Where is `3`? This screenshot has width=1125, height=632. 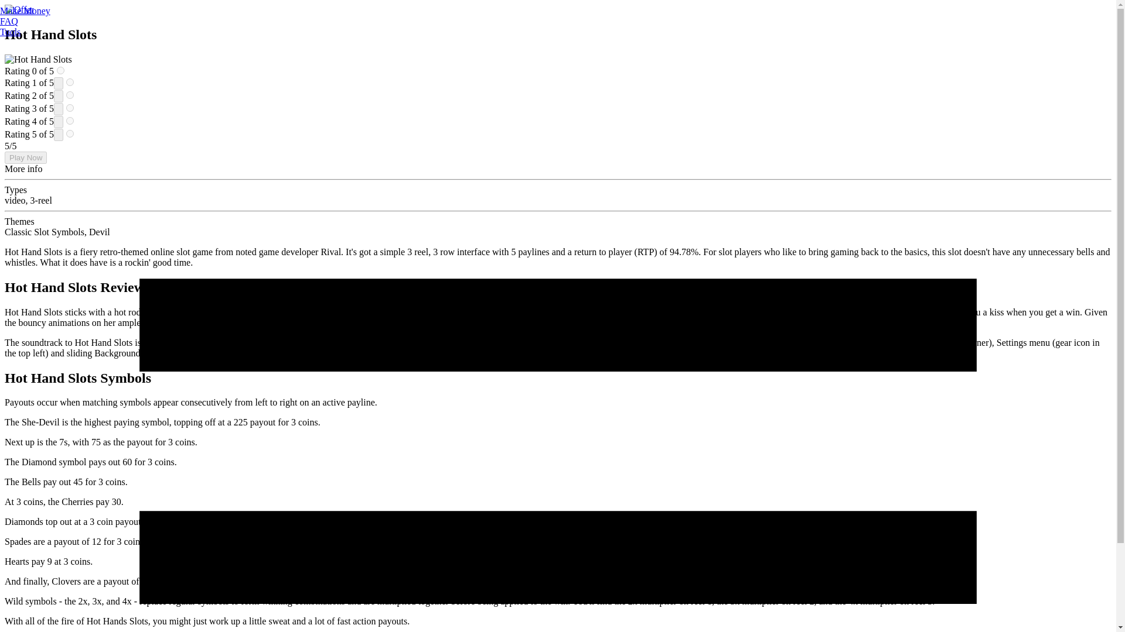 3 is located at coordinates (70, 108).